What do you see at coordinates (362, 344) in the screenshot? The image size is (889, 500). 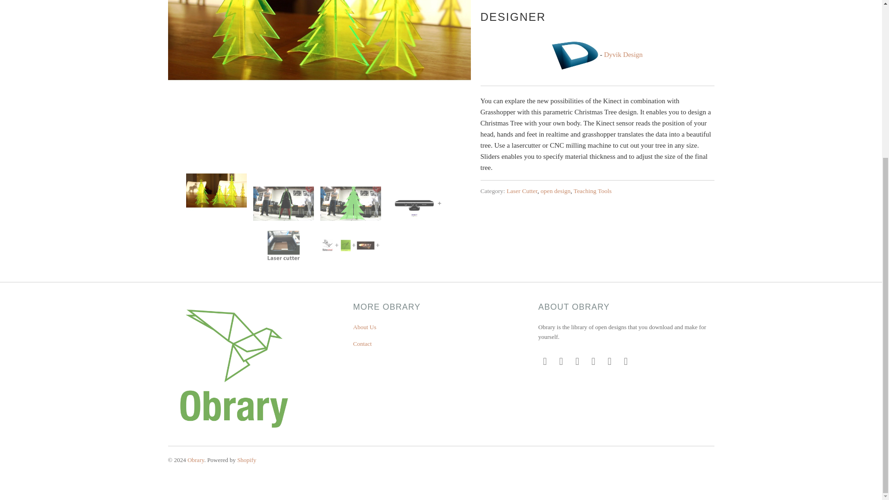 I see `Contact` at bounding box center [362, 344].